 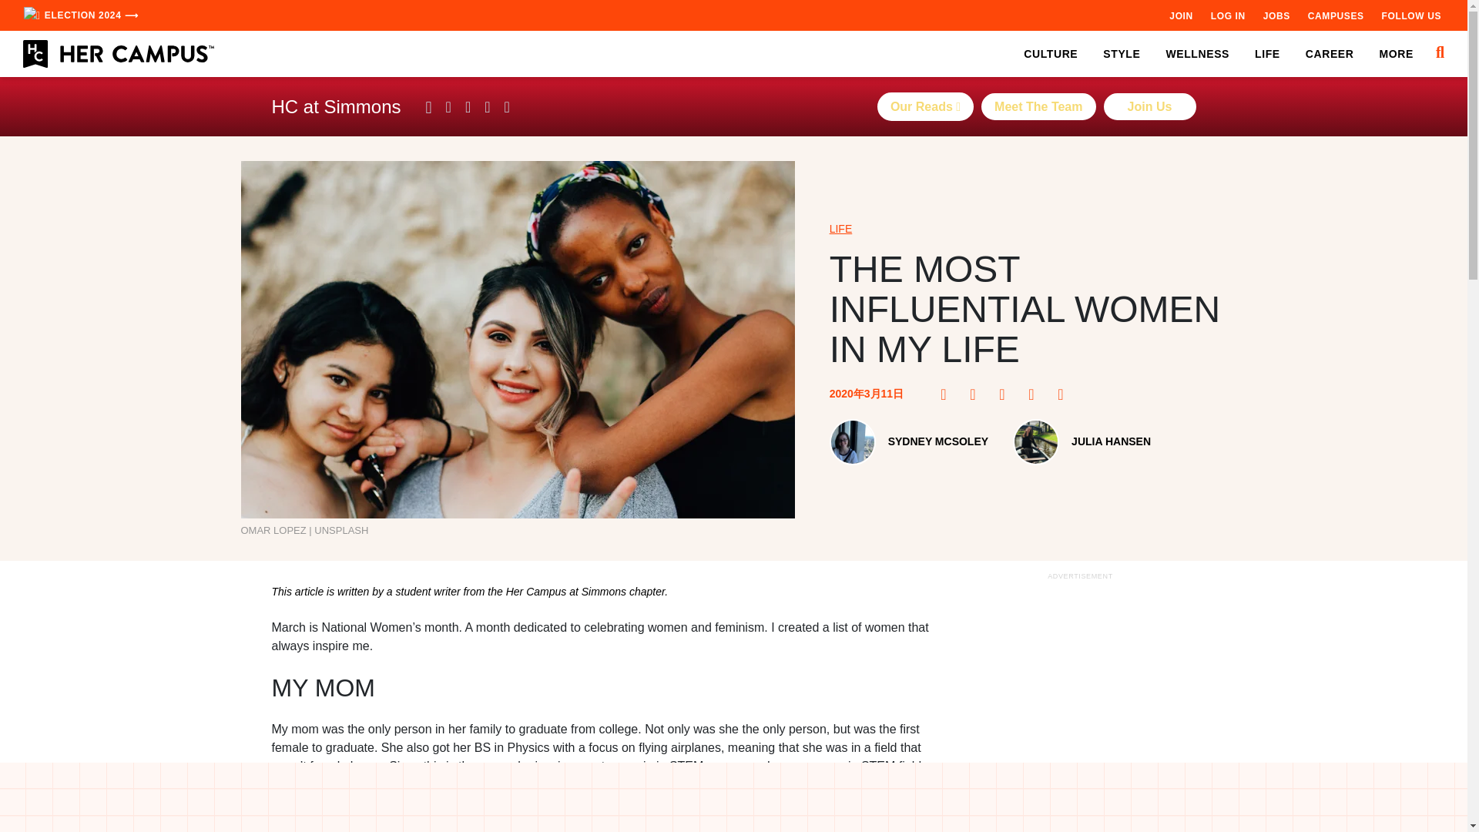 What do you see at coordinates (1065, 394) in the screenshot?
I see `Email` at bounding box center [1065, 394].